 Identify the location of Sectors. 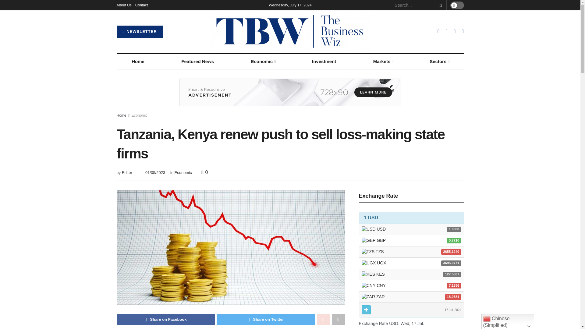
(439, 62).